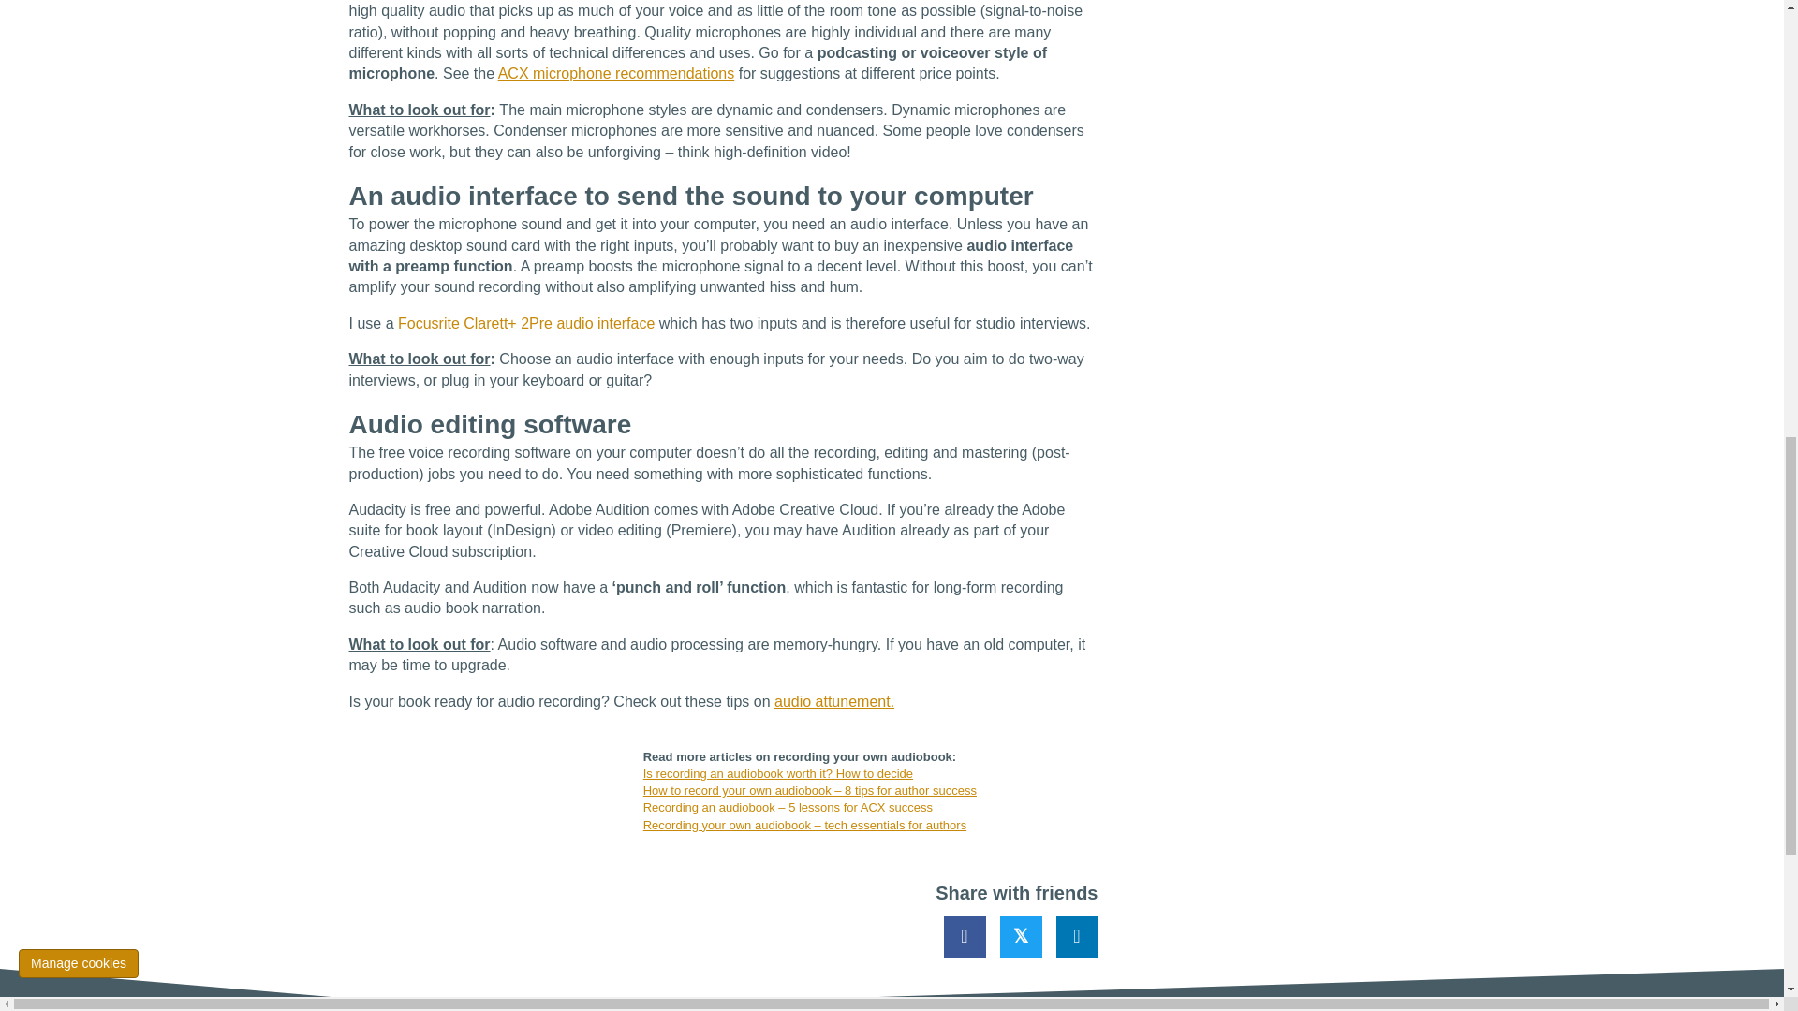 The height and width of the screenshot is (1011, 1798). Describe the element at coordinates (833, 701) in the screenshot. I see `audio attunement.` at that location.